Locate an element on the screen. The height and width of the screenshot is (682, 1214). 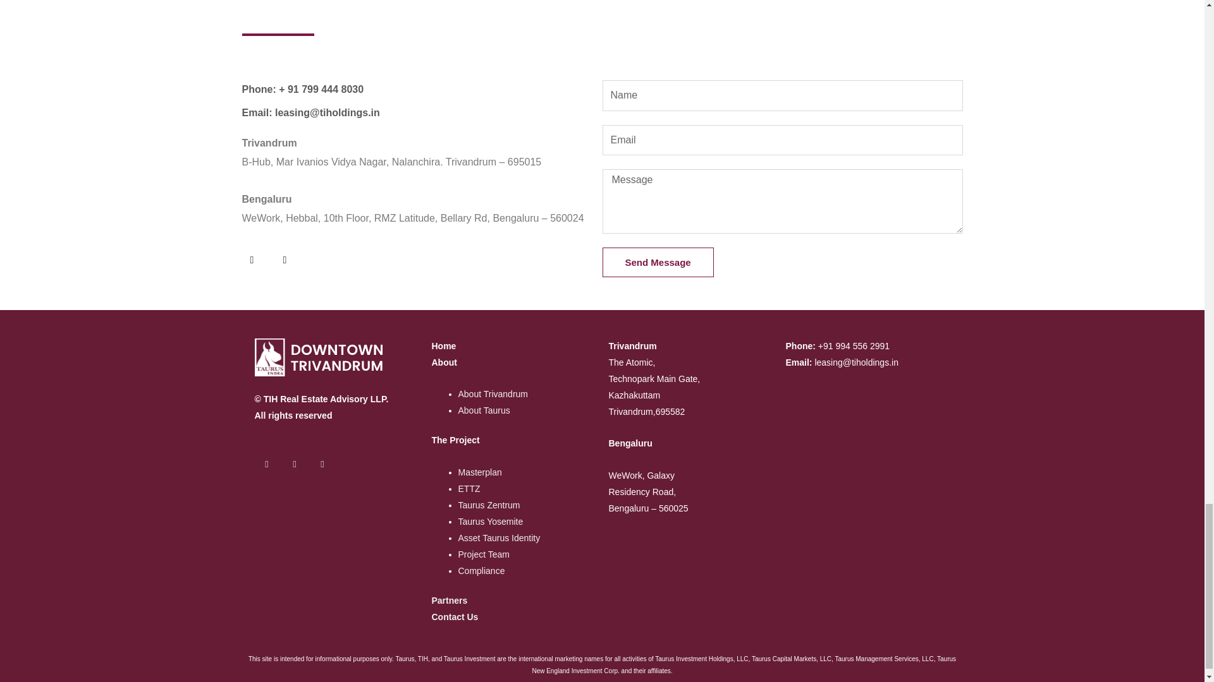
Send Message is located at coordinates (658, 262).